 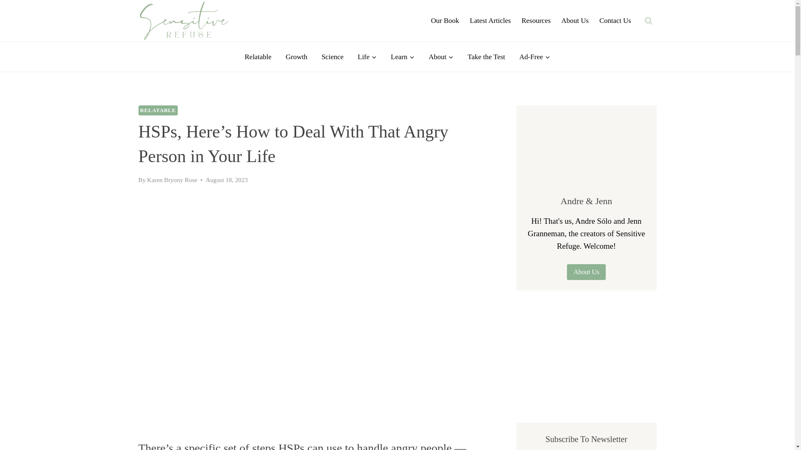 What do you see at coordinates (172, 180) in the screenshot?
I see `Karen Bryony Rose` at bounding box center [172, 180].